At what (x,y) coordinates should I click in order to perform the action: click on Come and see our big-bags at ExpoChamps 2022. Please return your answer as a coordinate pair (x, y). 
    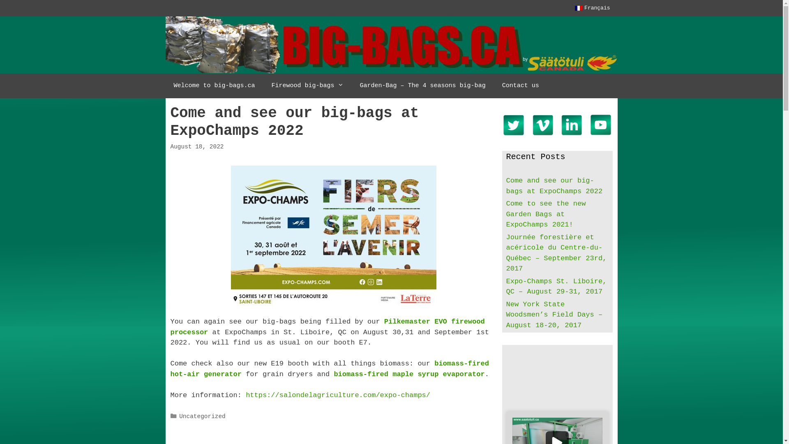
    Looking at the image, I should click on (555, 186).